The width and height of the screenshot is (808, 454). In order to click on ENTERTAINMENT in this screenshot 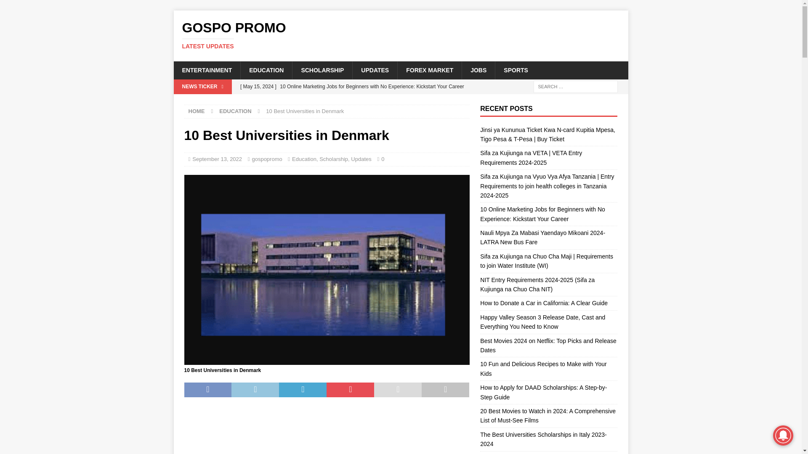, I will do `click(207, 70)`.